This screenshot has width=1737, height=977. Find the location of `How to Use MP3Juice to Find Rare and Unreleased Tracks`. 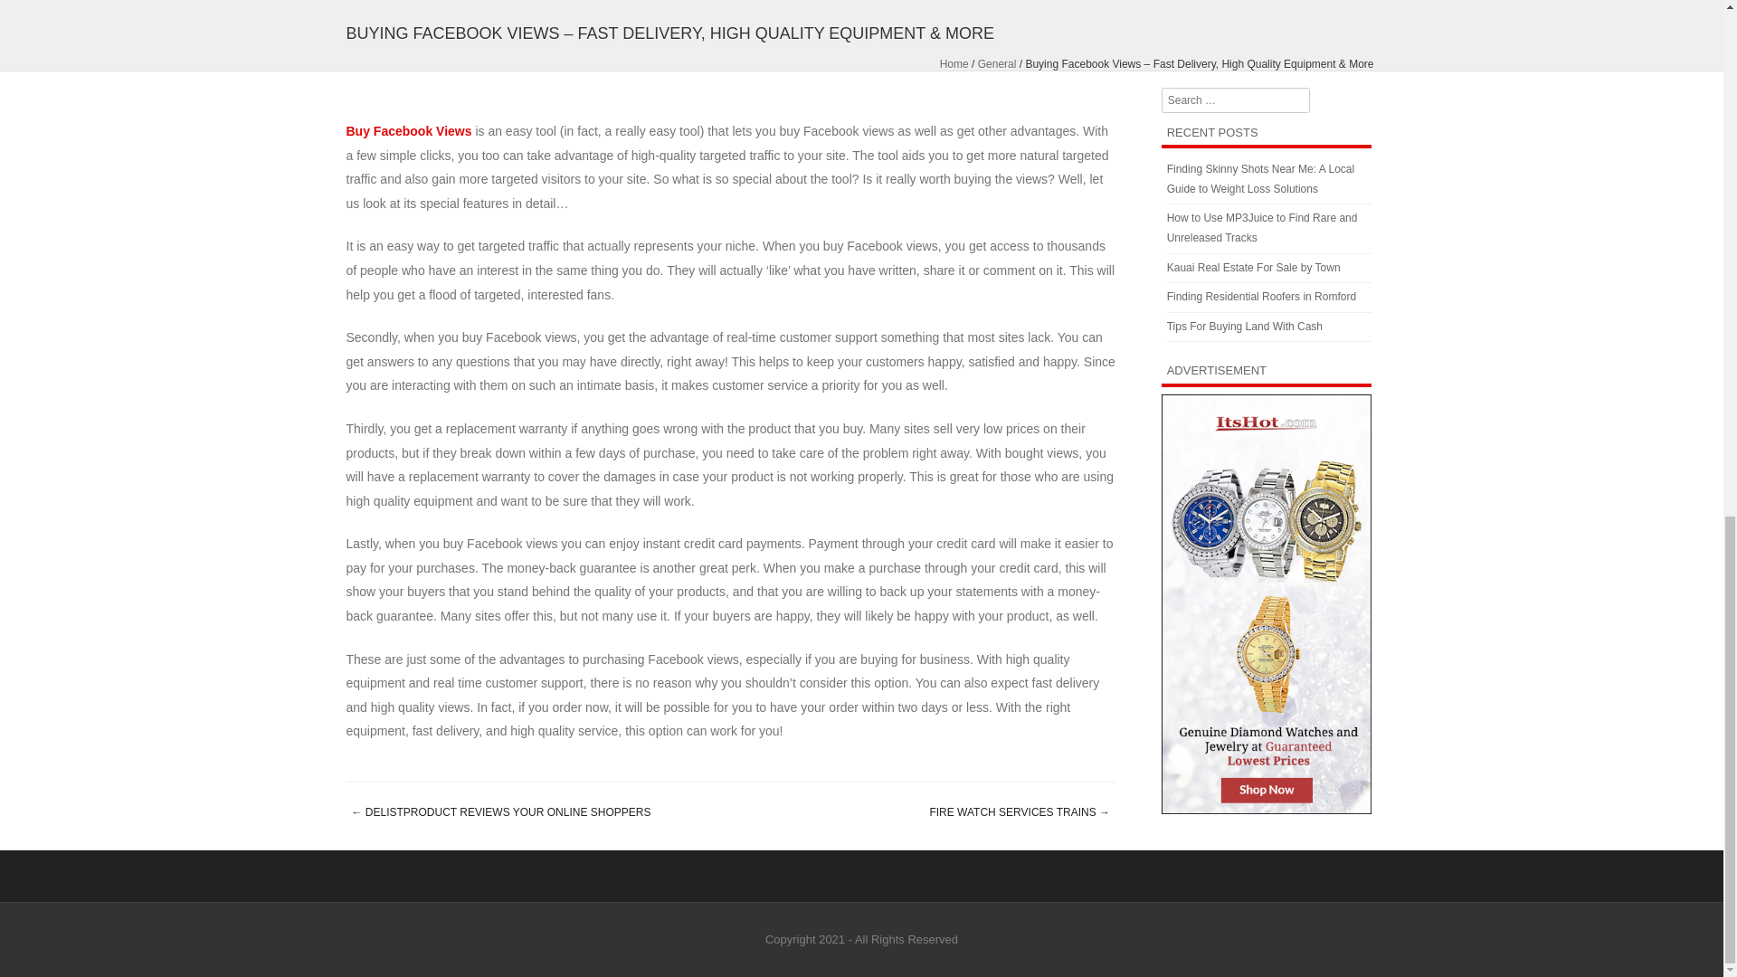

How to Use MP3Juice to Find Rare and Unreleased Tracks is located at coordinates (1263, 228).